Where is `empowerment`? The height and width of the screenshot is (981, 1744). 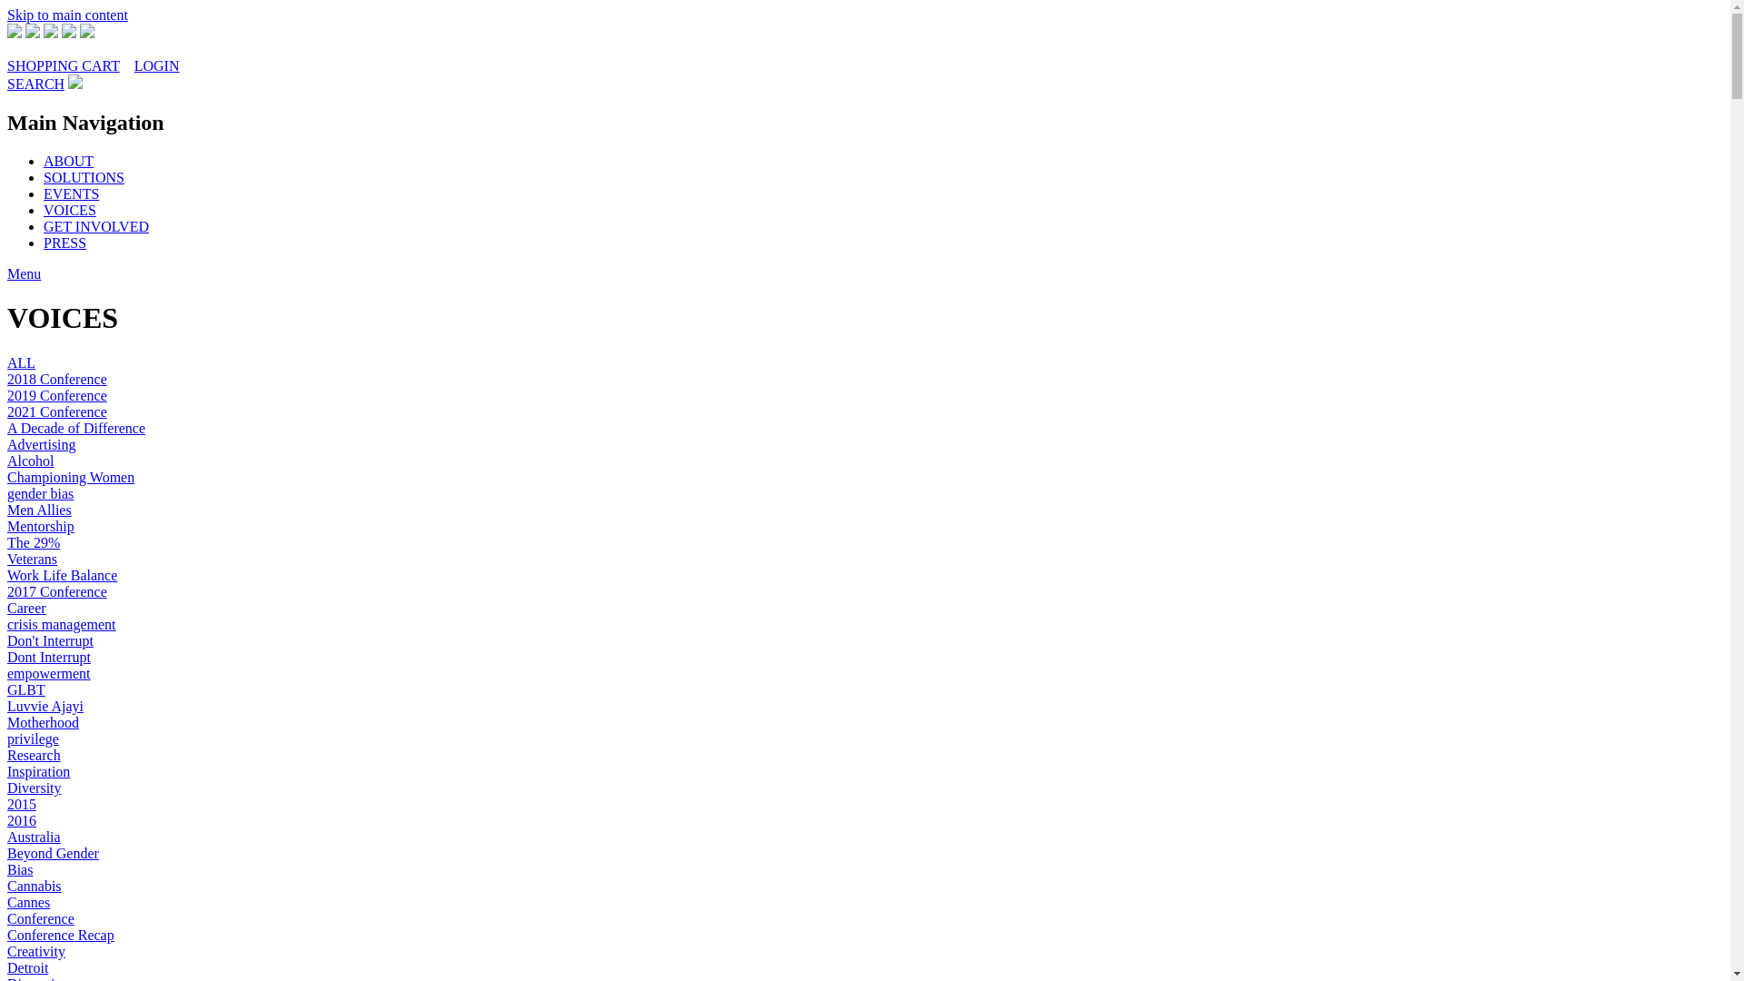 empowerment is located at coordinates (49, 674).